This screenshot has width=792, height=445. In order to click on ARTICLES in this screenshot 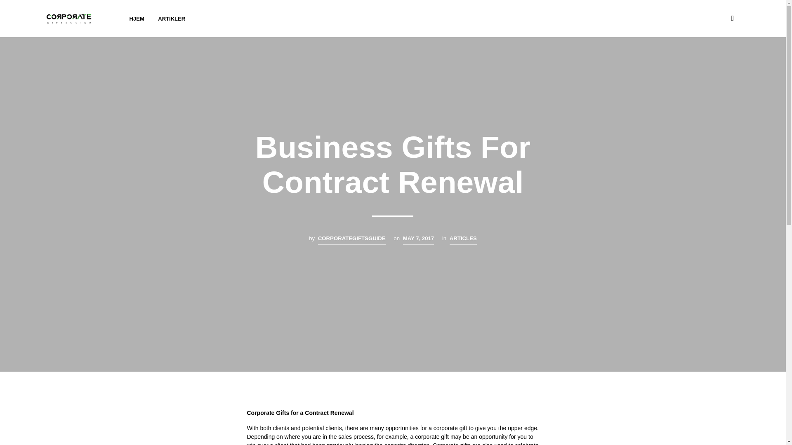, I will do `click(463, 240)`.